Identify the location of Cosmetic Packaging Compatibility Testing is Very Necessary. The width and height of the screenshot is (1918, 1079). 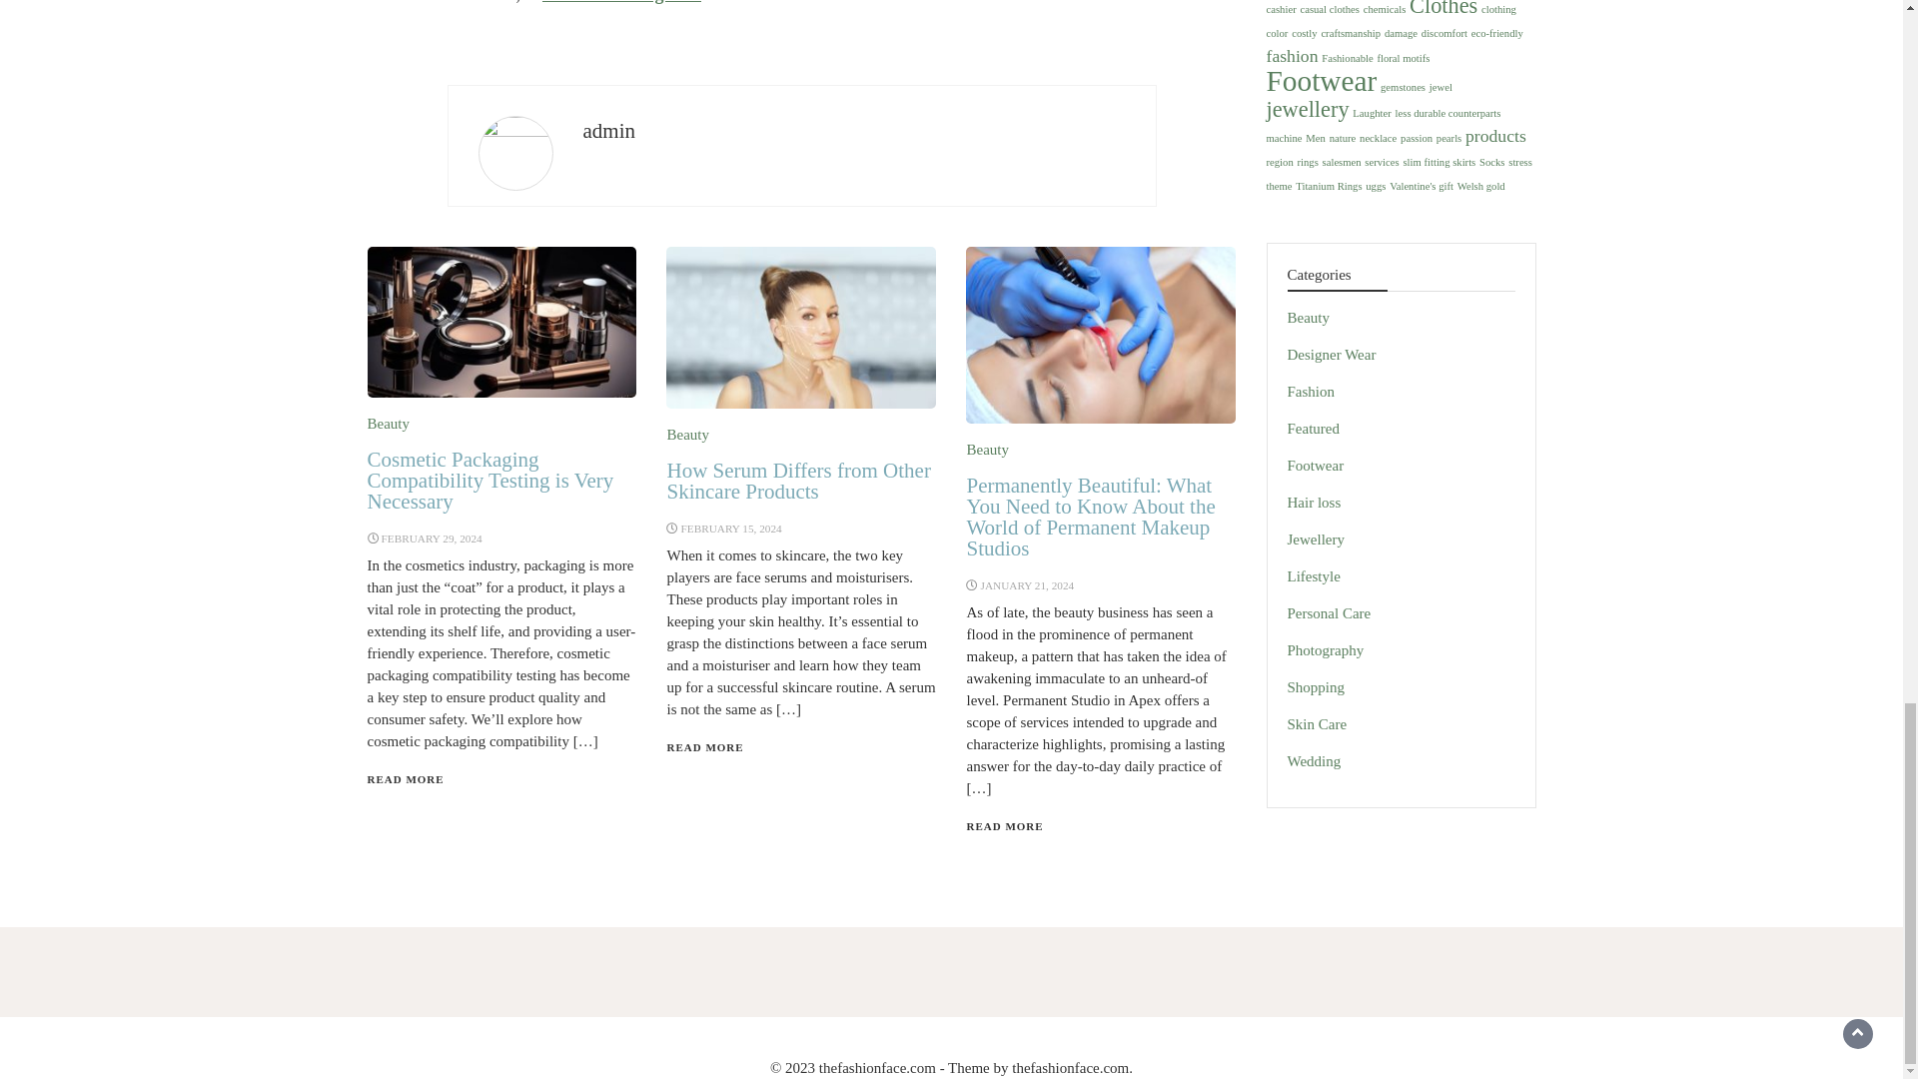
(490, 481).